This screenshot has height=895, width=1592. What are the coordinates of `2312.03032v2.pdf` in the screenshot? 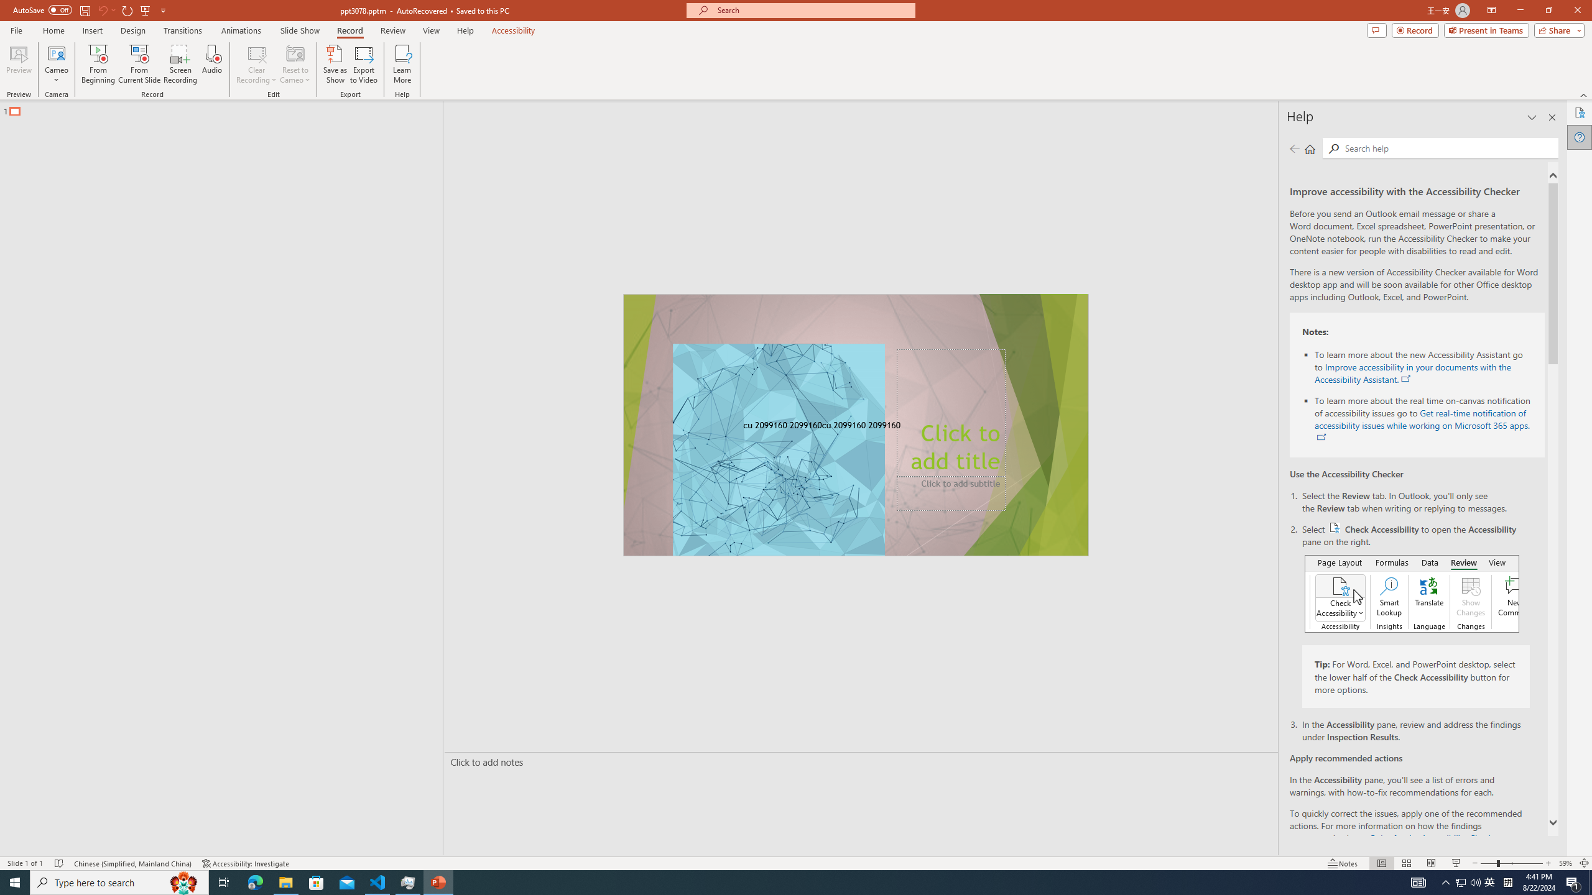 It's located at (1394, 278).